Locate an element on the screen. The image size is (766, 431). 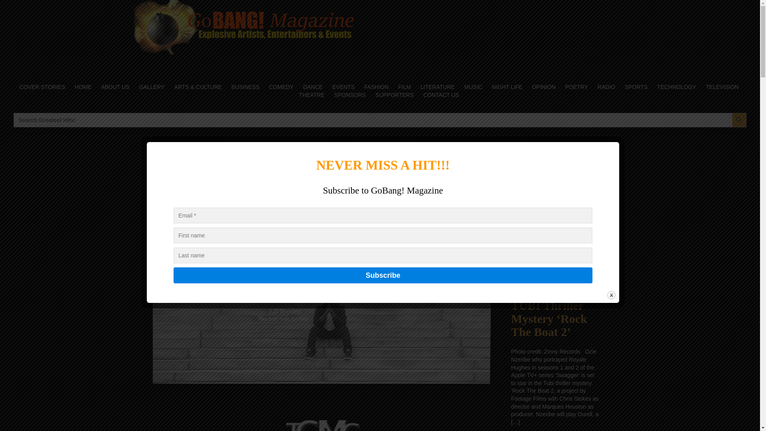
LITERATURE is located at coordinates (437, 87).